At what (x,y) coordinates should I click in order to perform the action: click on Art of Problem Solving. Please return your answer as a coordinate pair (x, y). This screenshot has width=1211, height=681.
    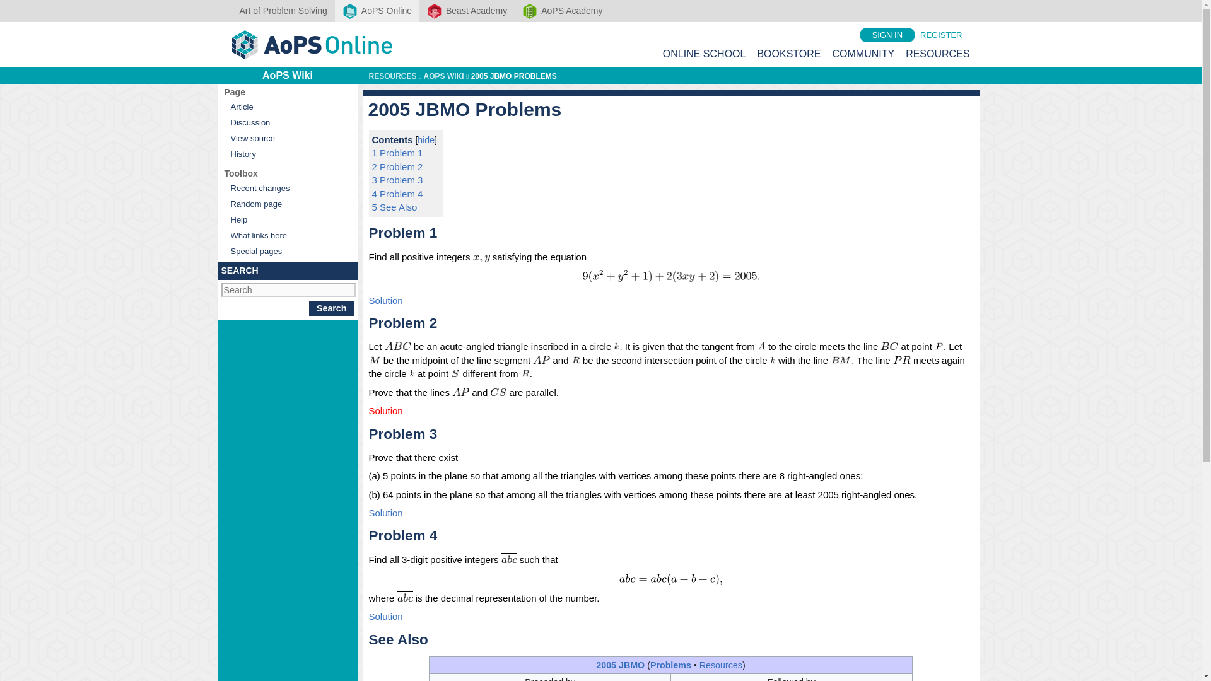
    Looking at the image, I should click on (284, 11).